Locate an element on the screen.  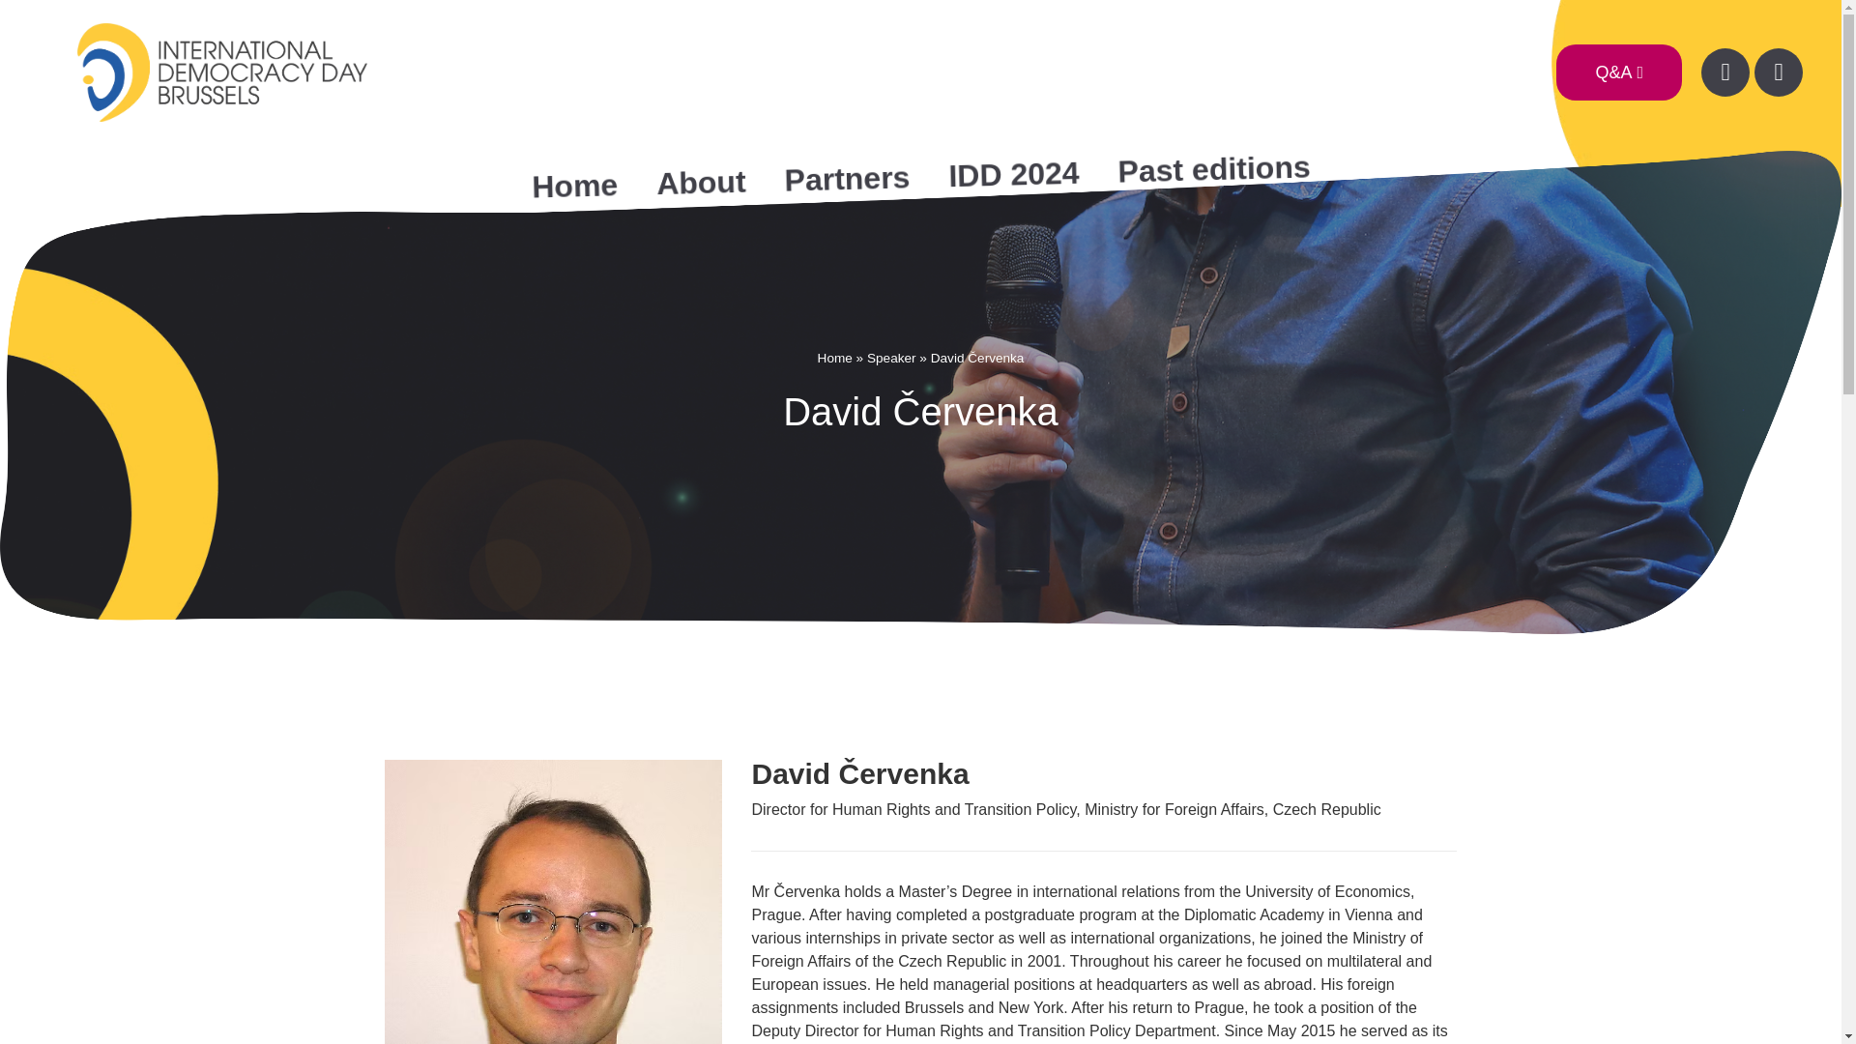
Partners is located at coordinates (847, 176).